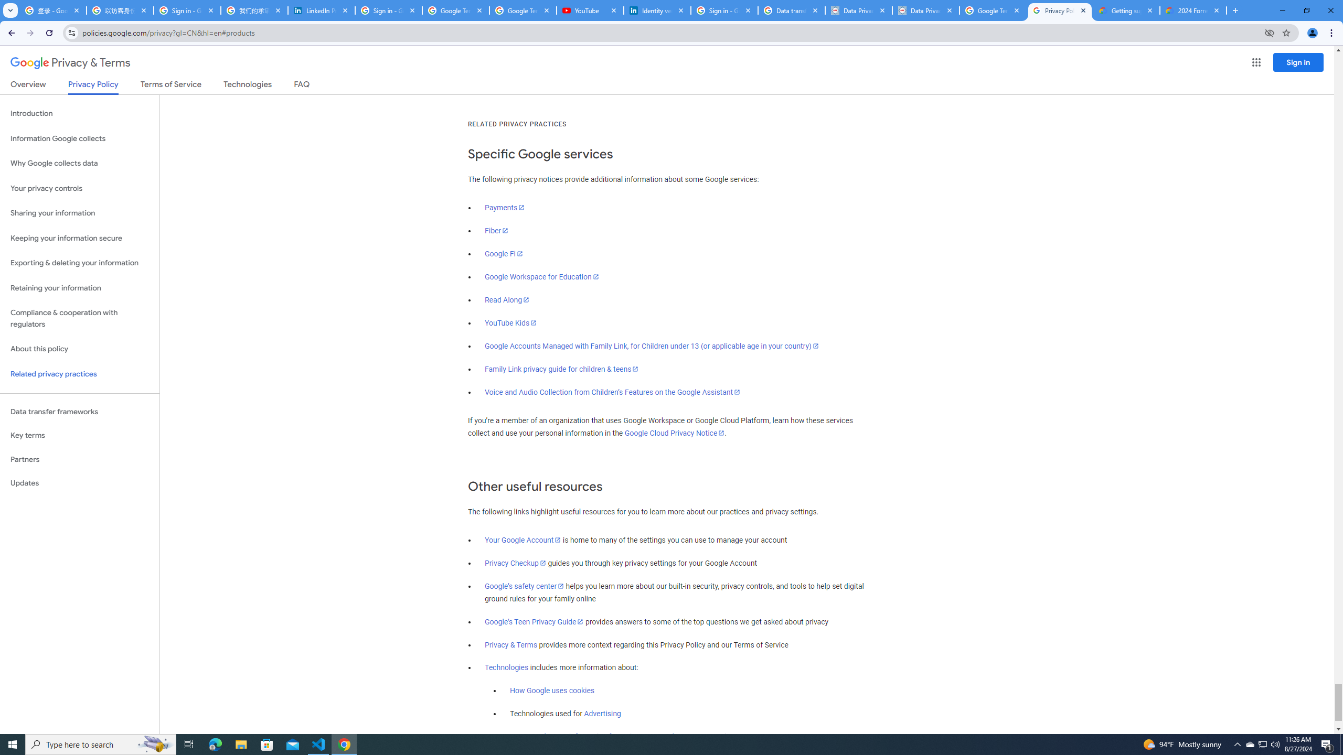 Image resolution: width=1343 pixels, height=755 pixels. What do you see at coordinates (523, 540) in the screenshot?
I see `Your Google Account` at bounding box center [523, 540].